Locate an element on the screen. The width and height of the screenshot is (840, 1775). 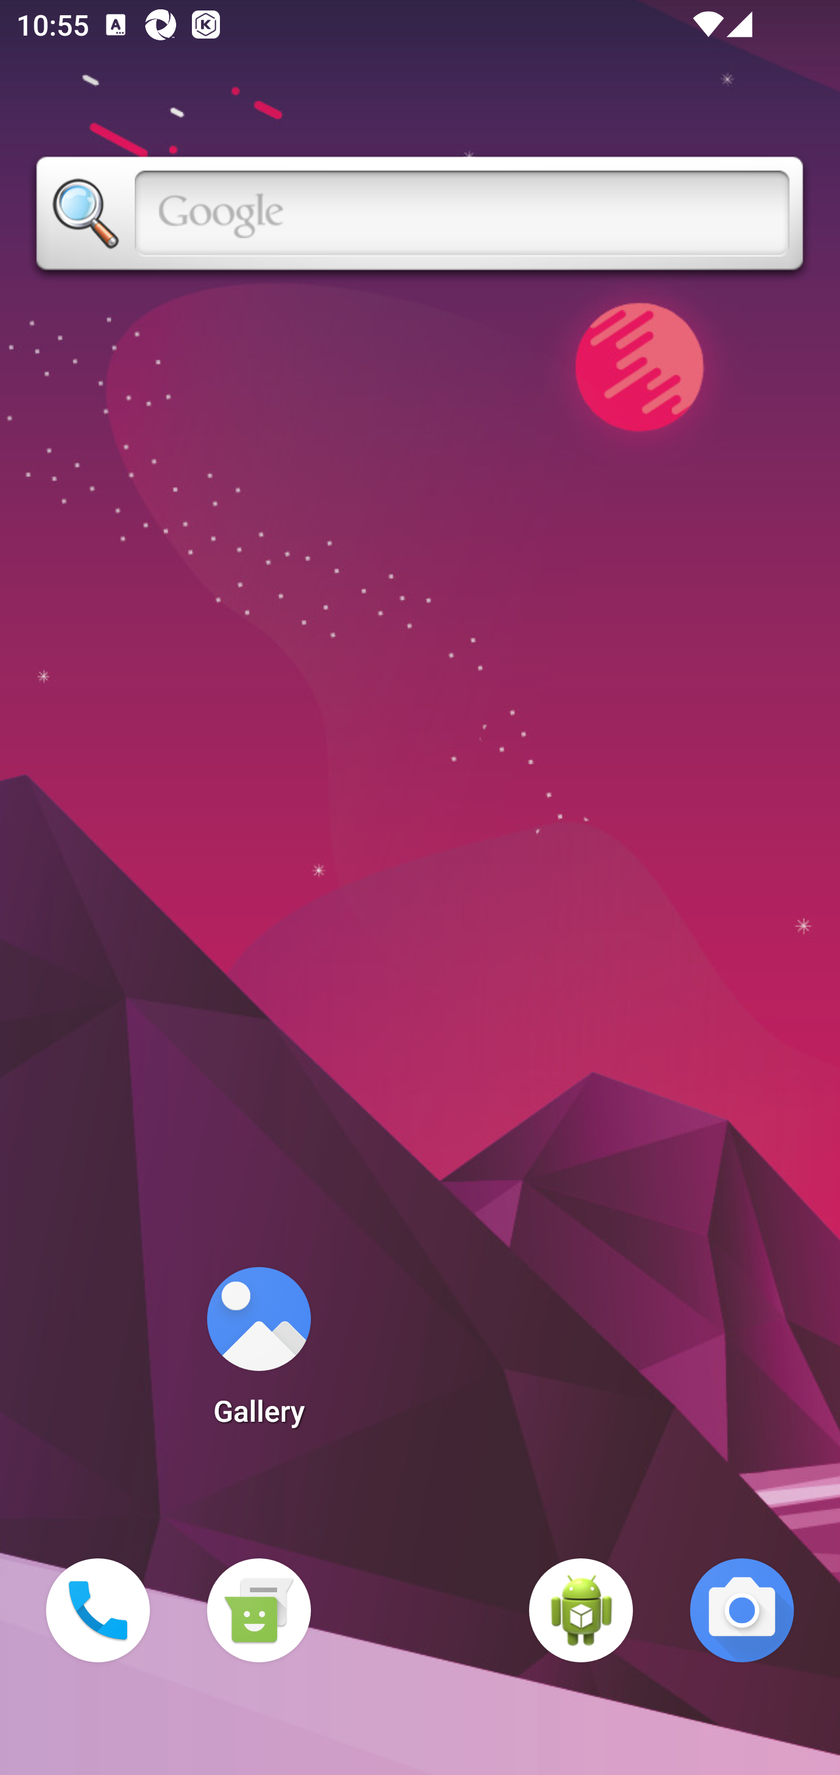
WebView Browser Tester is located at coordinates (581, 1610).